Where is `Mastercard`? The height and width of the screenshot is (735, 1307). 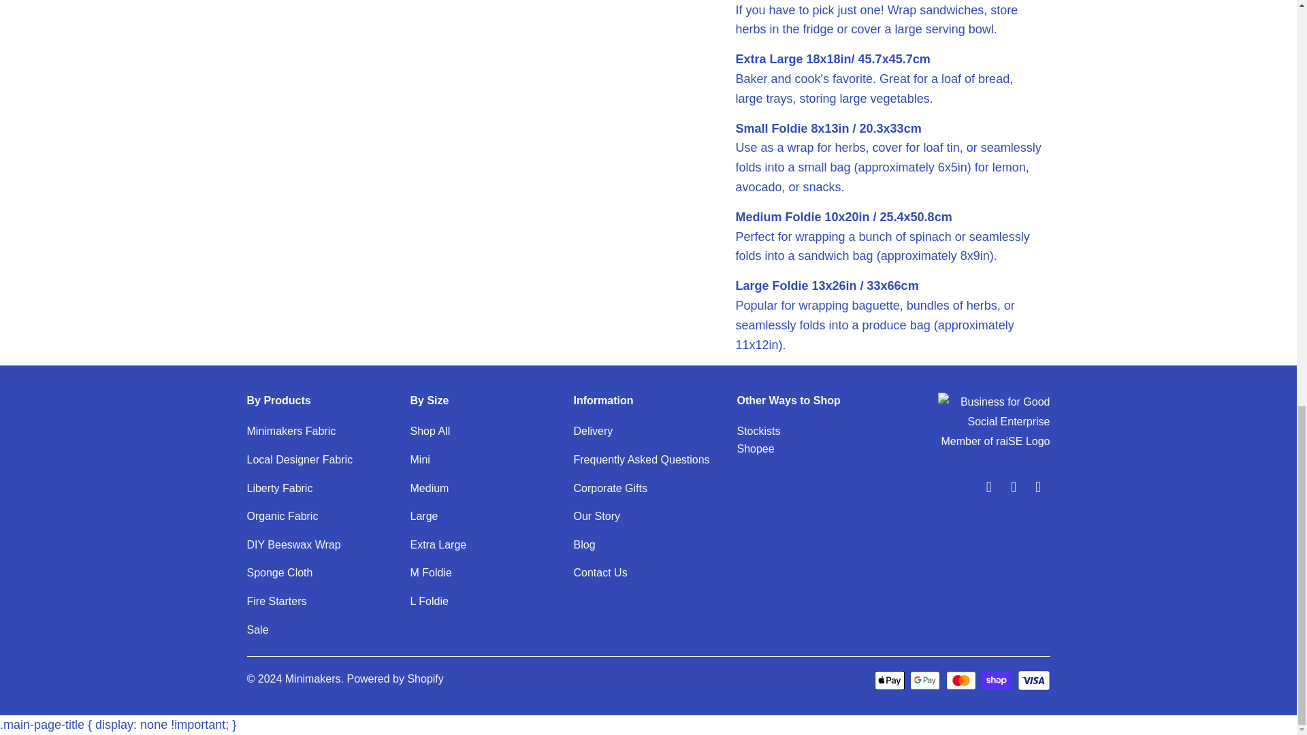
Mastercard is located at coordinates (963, 681).